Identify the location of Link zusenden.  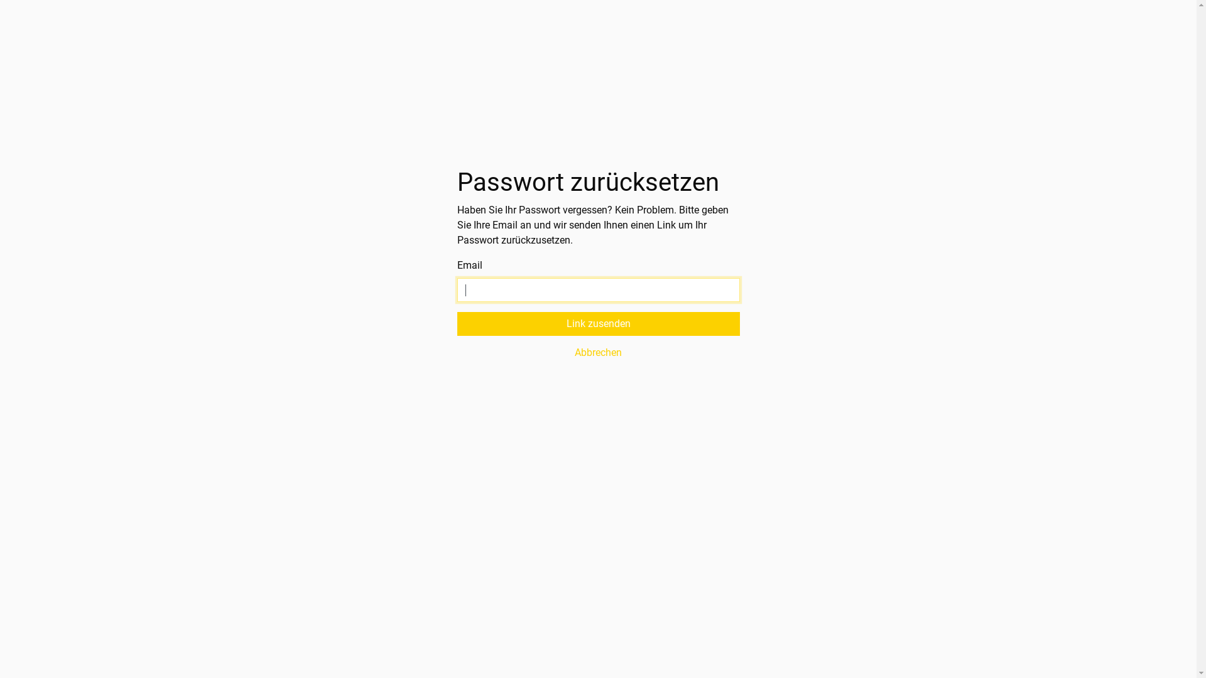
(599, 324).